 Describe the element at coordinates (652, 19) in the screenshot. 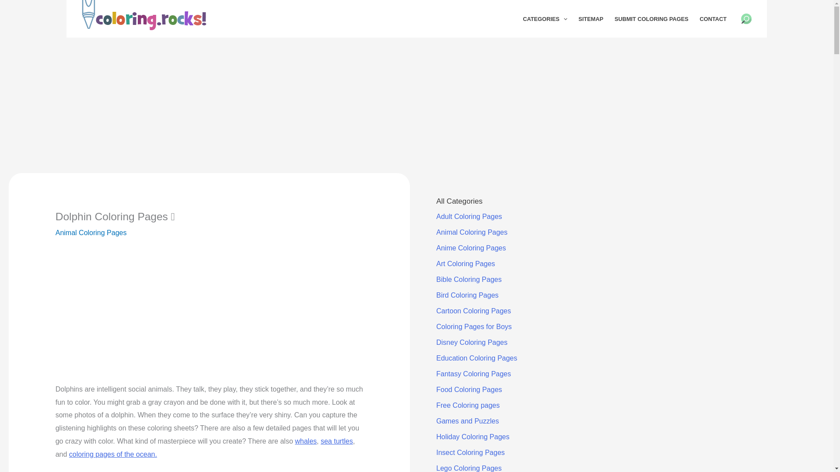

I see `SUBMIT COLORING PAGES` at that location.